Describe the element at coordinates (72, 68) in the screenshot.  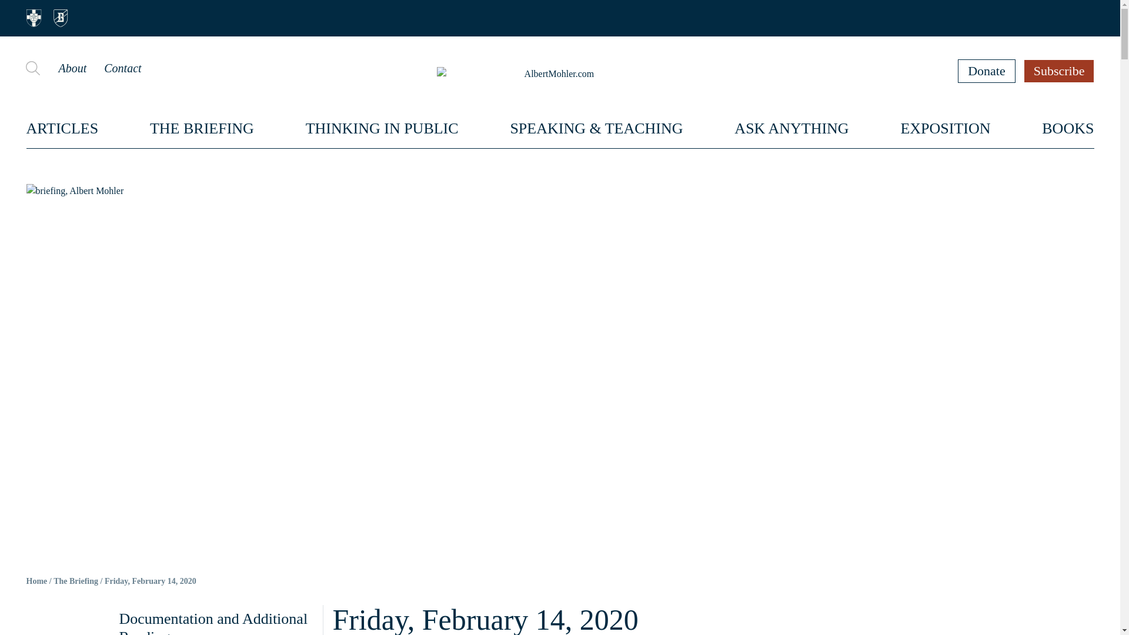
I see `About` at that location.